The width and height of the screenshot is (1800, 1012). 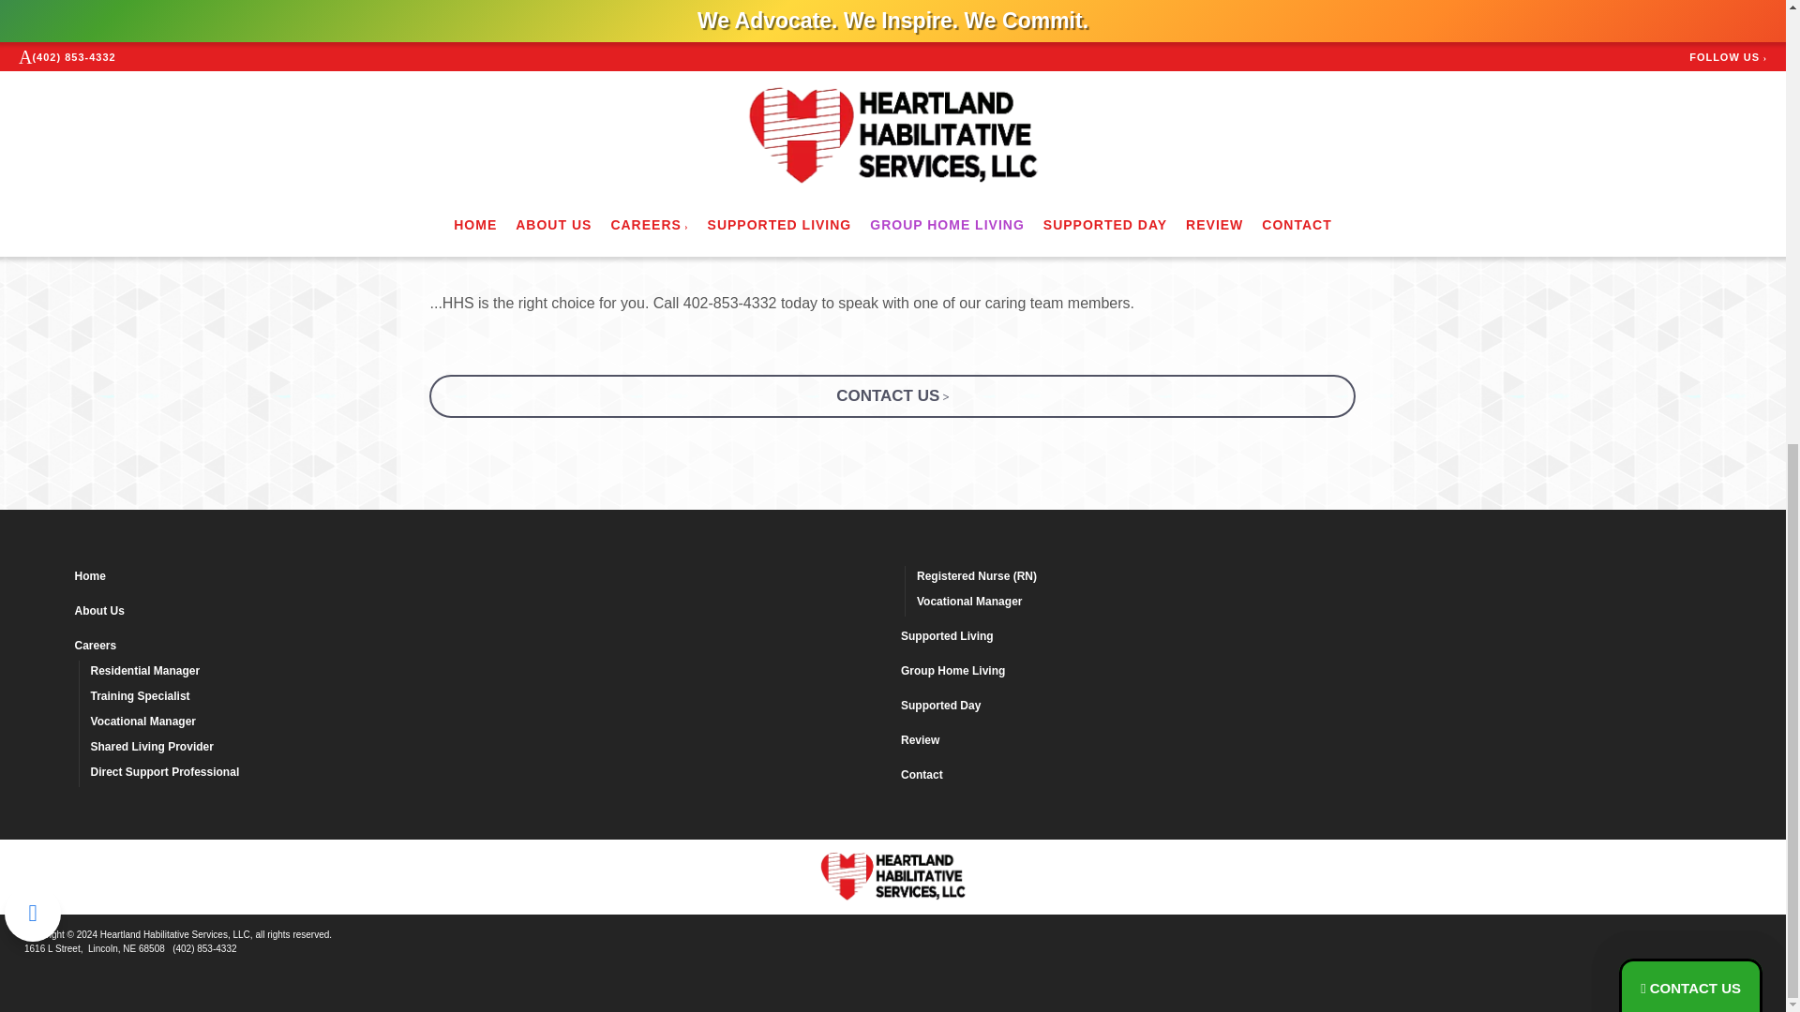 What do you see at coordinates (1305, 639) in the screenshot?
I see `Supported Living` at bounding box center [1305, 639].